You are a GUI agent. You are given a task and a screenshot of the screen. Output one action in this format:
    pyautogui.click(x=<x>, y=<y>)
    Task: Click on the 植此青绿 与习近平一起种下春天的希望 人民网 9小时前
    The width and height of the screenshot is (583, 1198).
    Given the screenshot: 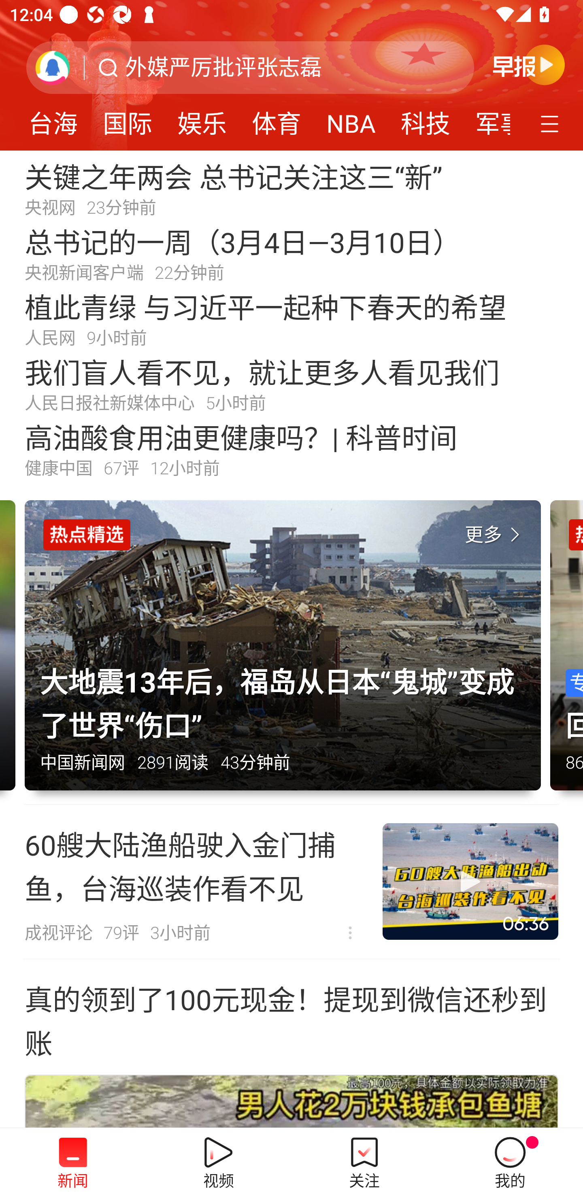 What is the action you would take?
    pyautogui.click(x=291, y=319)
    